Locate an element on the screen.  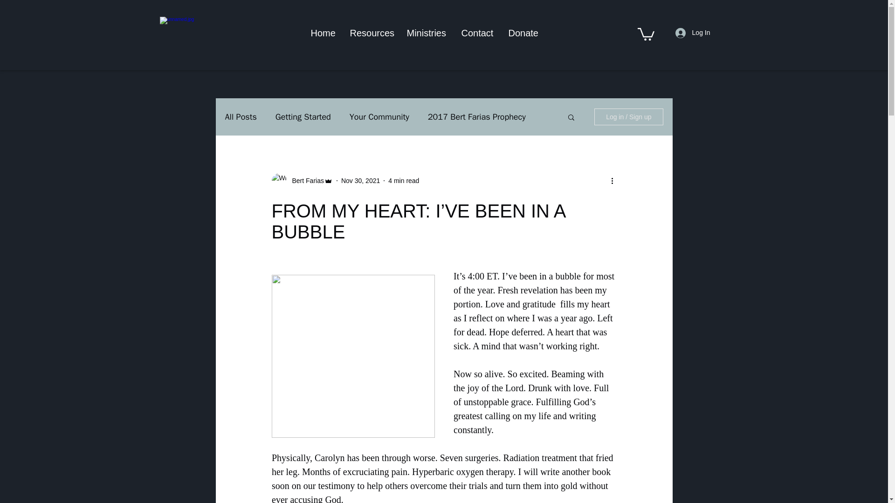
Home is located at coordinates (324, 33).